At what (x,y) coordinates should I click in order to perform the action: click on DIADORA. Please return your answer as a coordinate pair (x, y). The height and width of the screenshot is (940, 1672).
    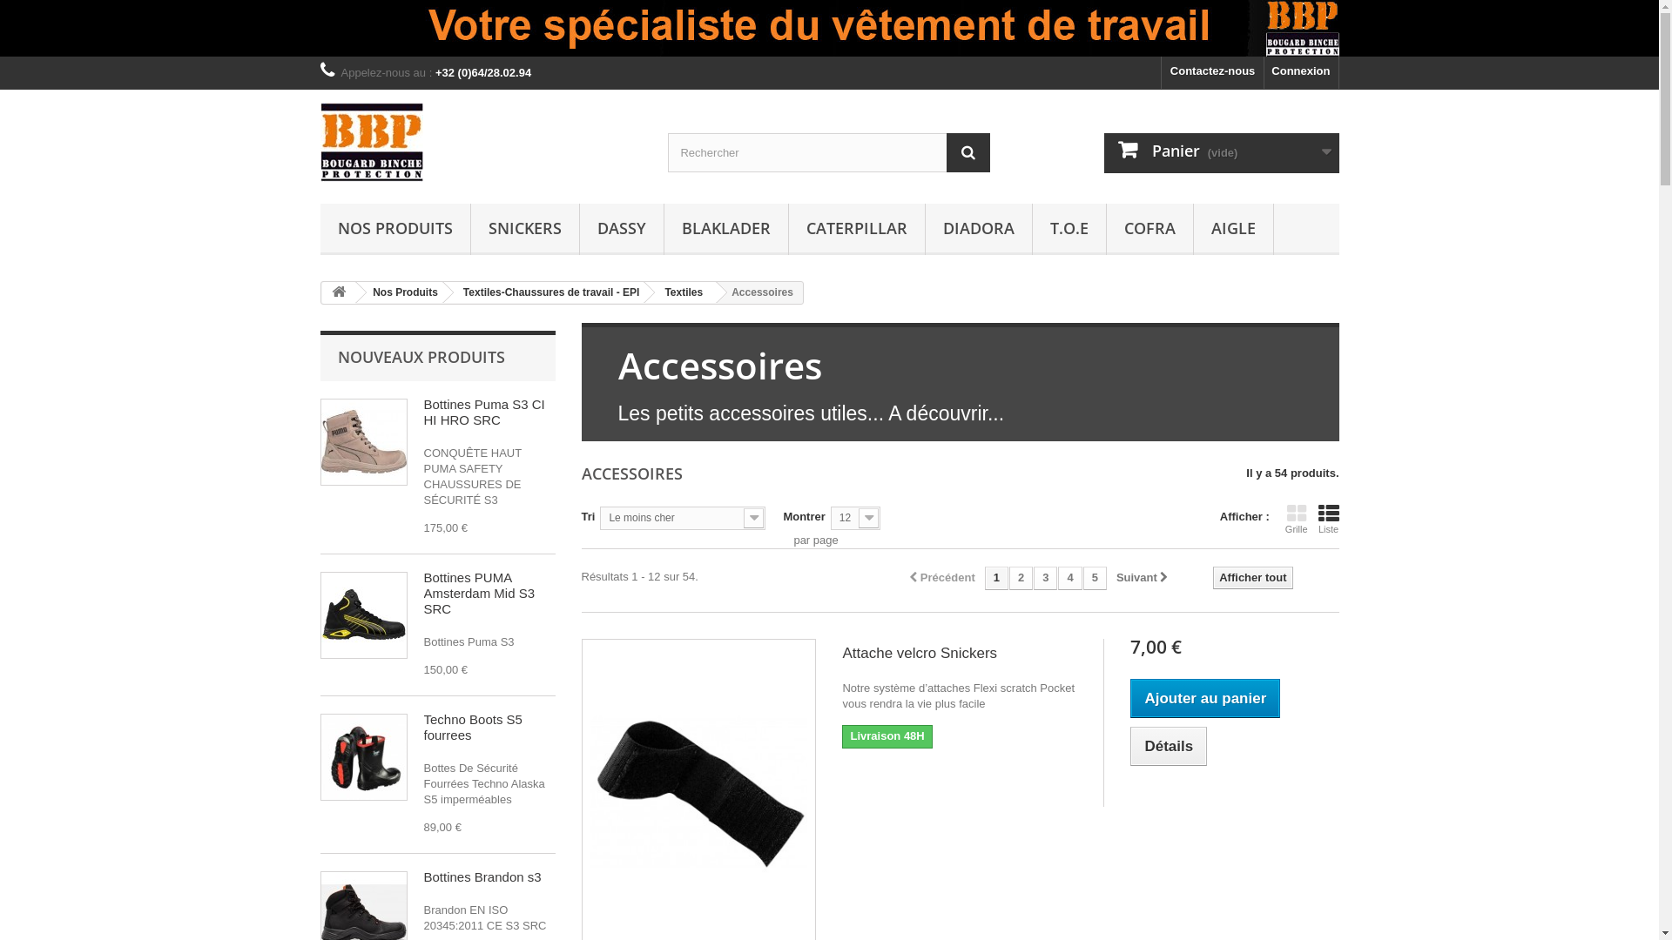
    Looking at the image, I should click on (978, 230).